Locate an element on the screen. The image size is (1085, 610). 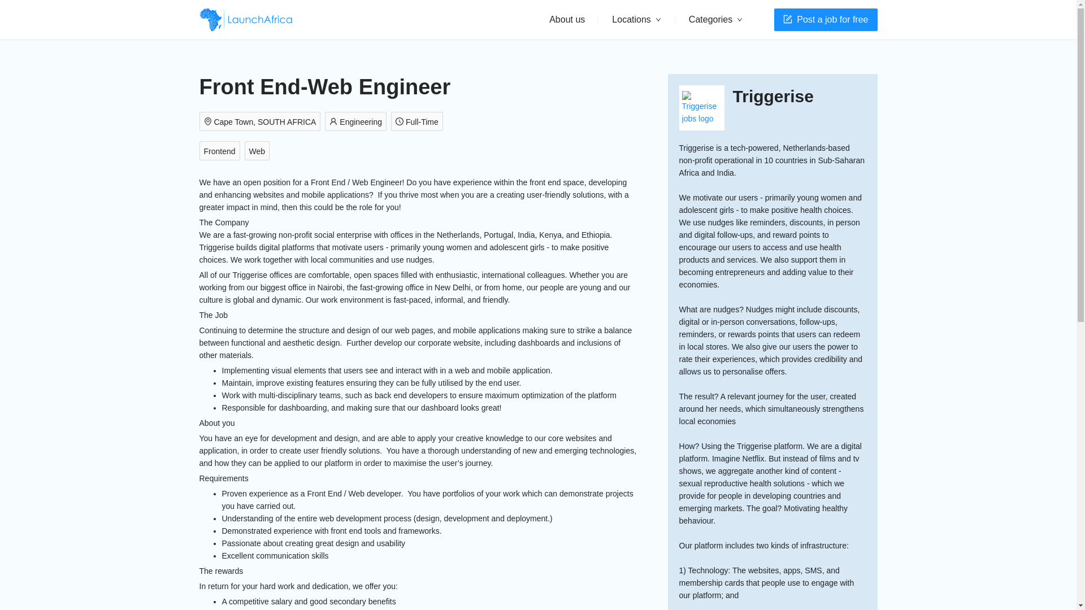
Engineering is located at coordinates (357, 122).